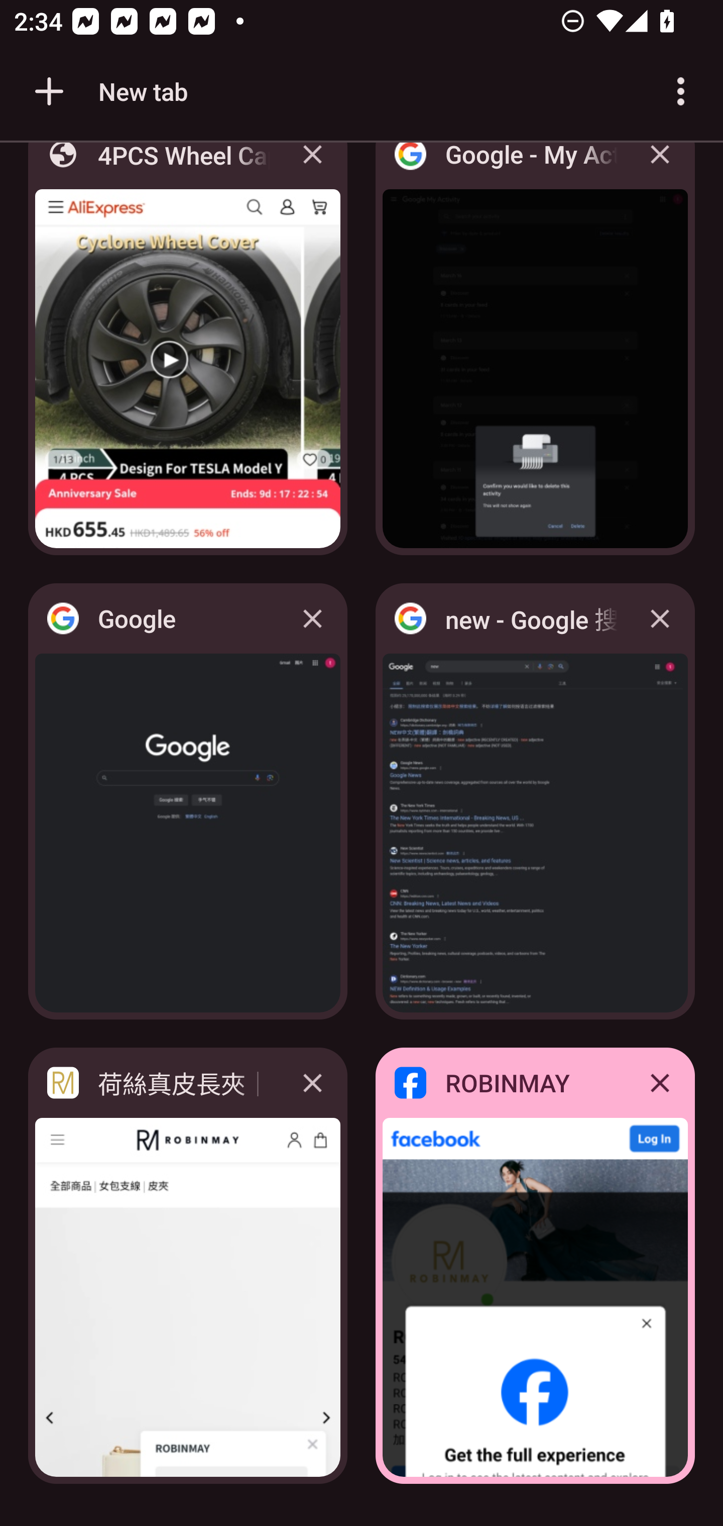 Image resolution: width=723 pixels, height=1526 pixels. I want to click on Customize and control Google Chrome, so click(681, 91).